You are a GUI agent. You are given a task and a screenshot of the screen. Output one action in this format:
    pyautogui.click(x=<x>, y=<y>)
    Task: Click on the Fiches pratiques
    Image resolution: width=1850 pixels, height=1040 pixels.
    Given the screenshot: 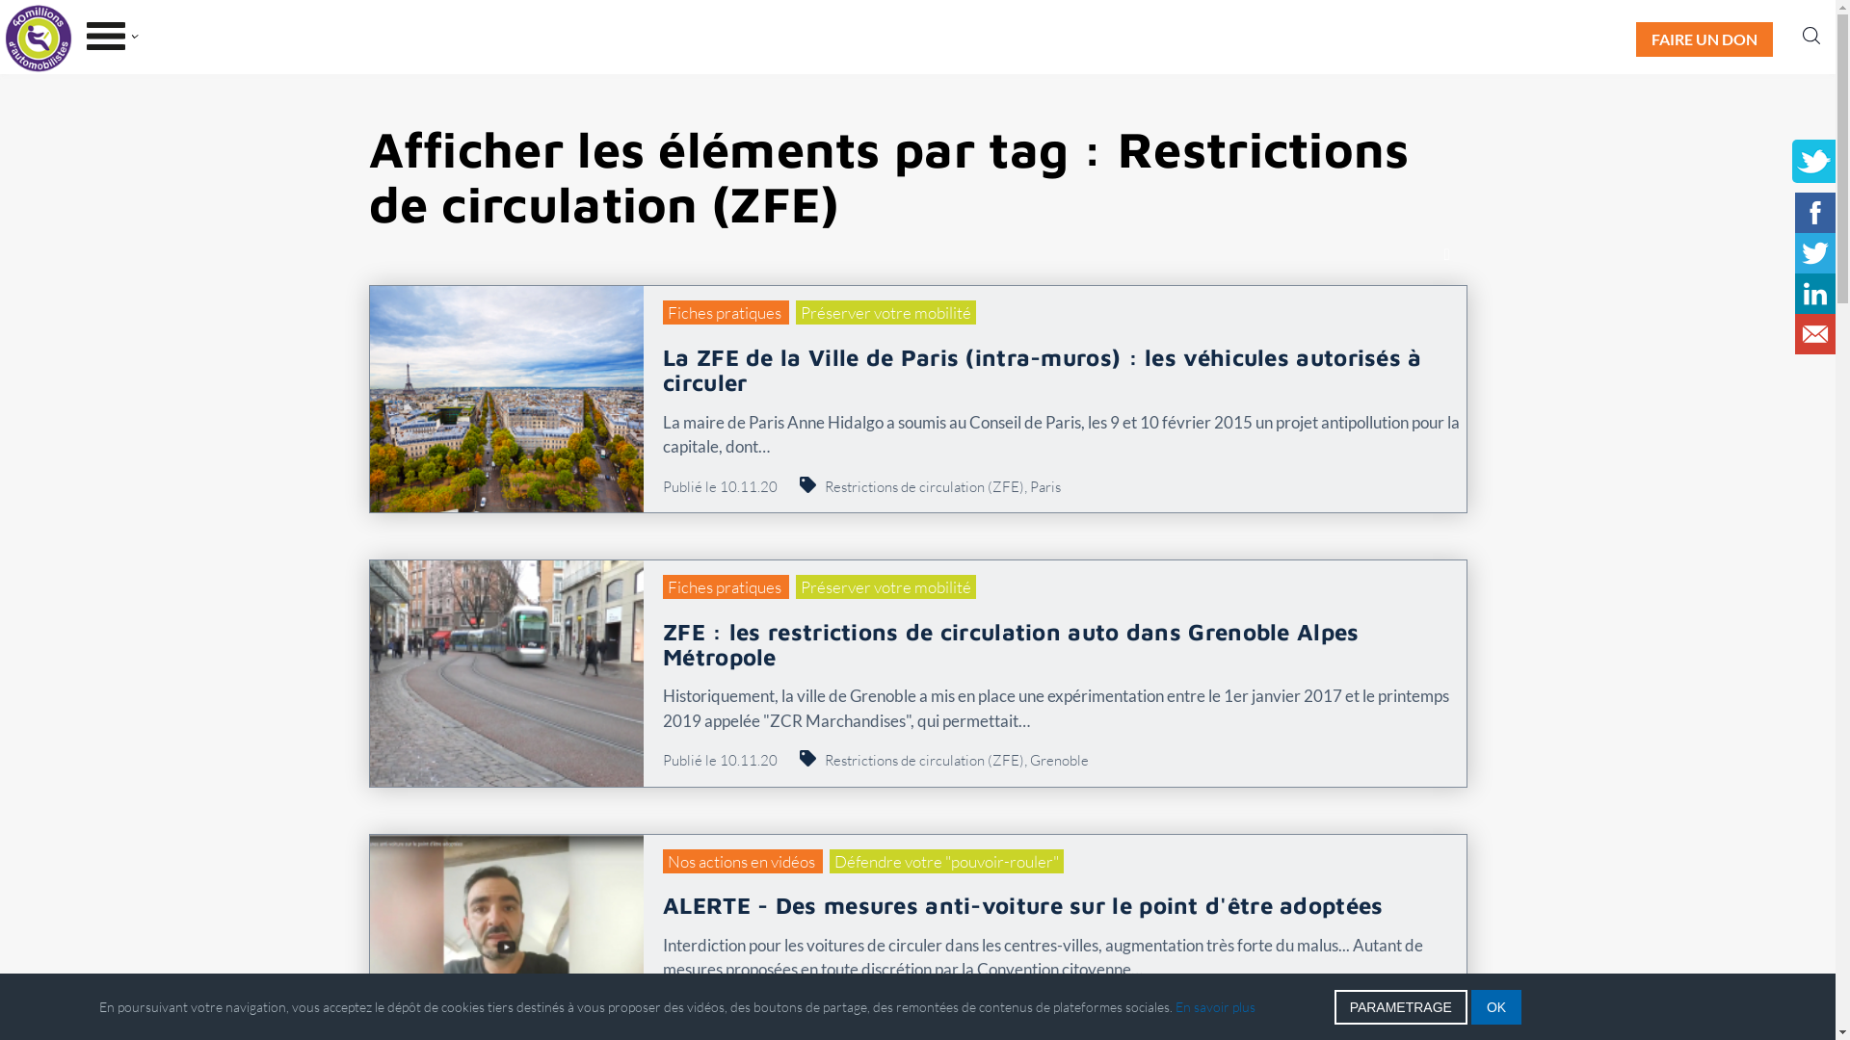 What is the action you would take?
    pyautogui.click(x=727, y=312)
    